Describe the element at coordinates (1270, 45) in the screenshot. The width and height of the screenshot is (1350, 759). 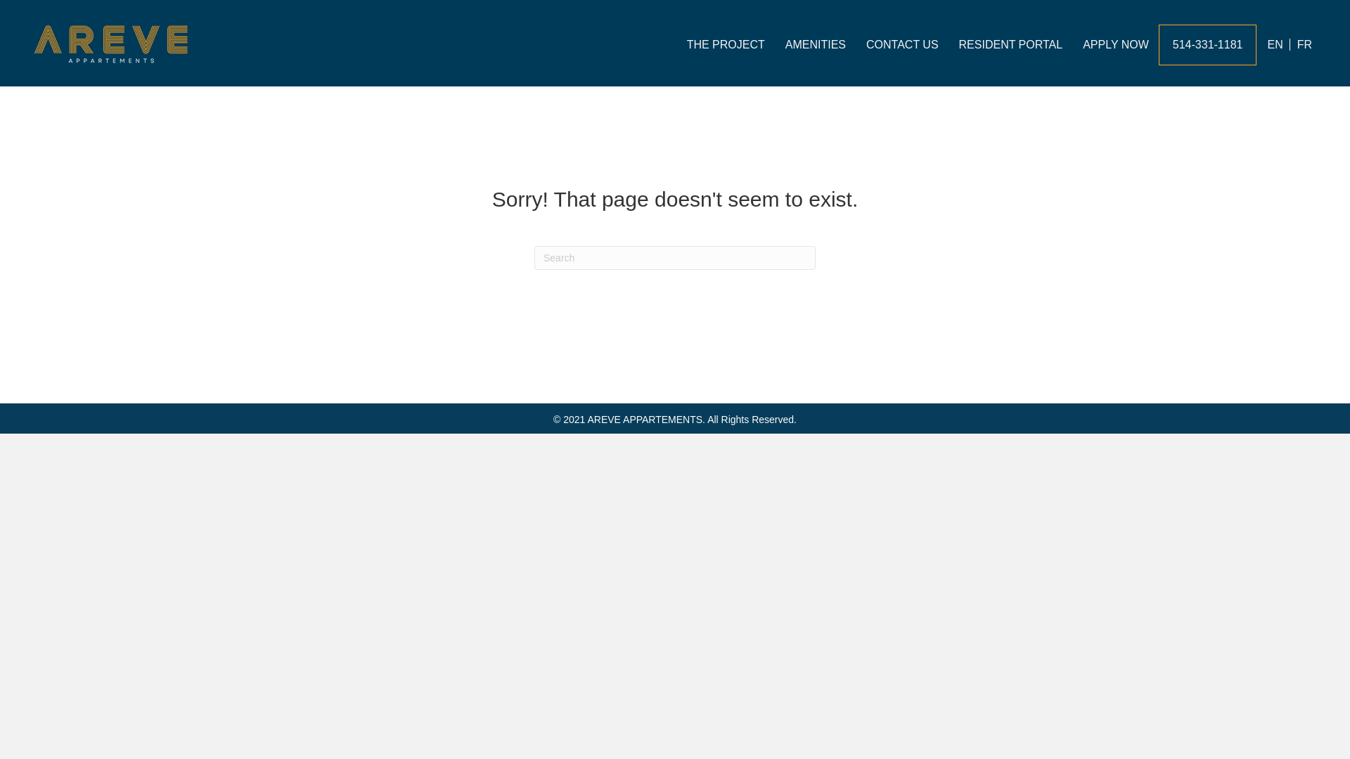
I see `EN` at that location.